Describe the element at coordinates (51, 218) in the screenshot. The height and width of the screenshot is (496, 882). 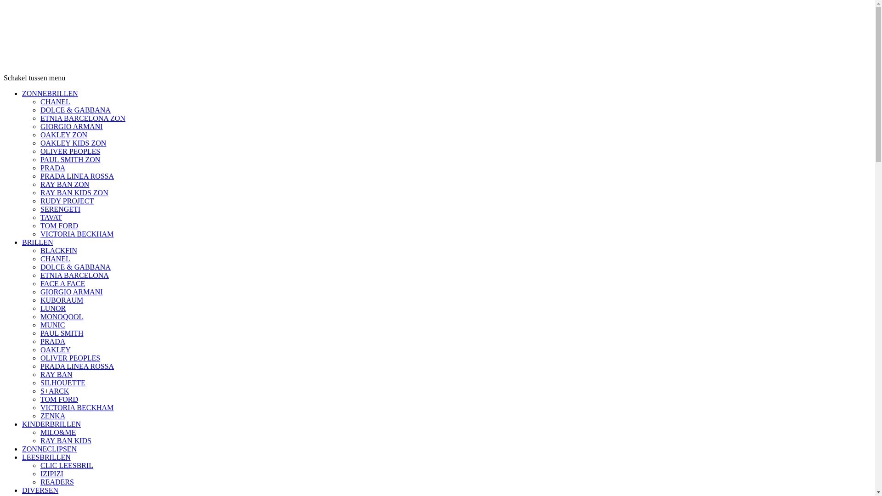
I see `TAVAT` at that location.